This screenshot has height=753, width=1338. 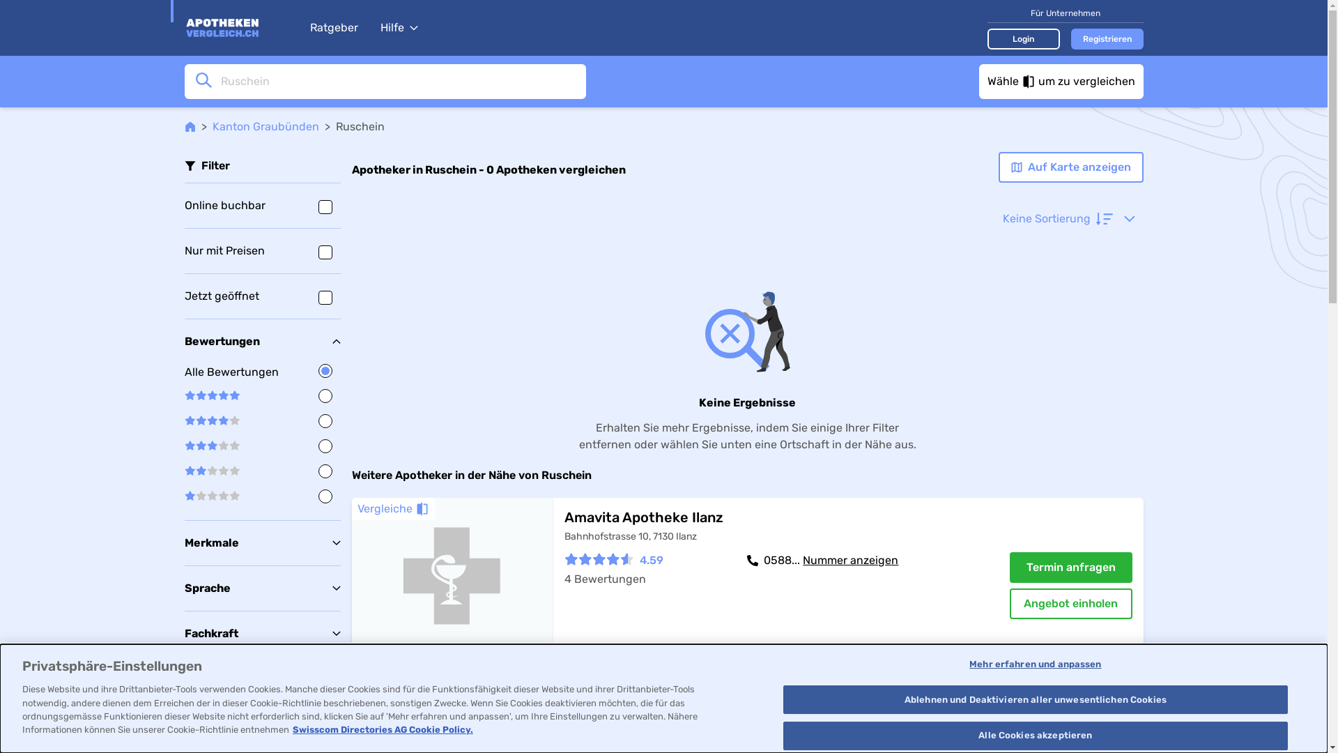 What do you see at coordinates (262, 206) in the screenshot?
I see `Online buchbar` at bounding box center [262, 206].